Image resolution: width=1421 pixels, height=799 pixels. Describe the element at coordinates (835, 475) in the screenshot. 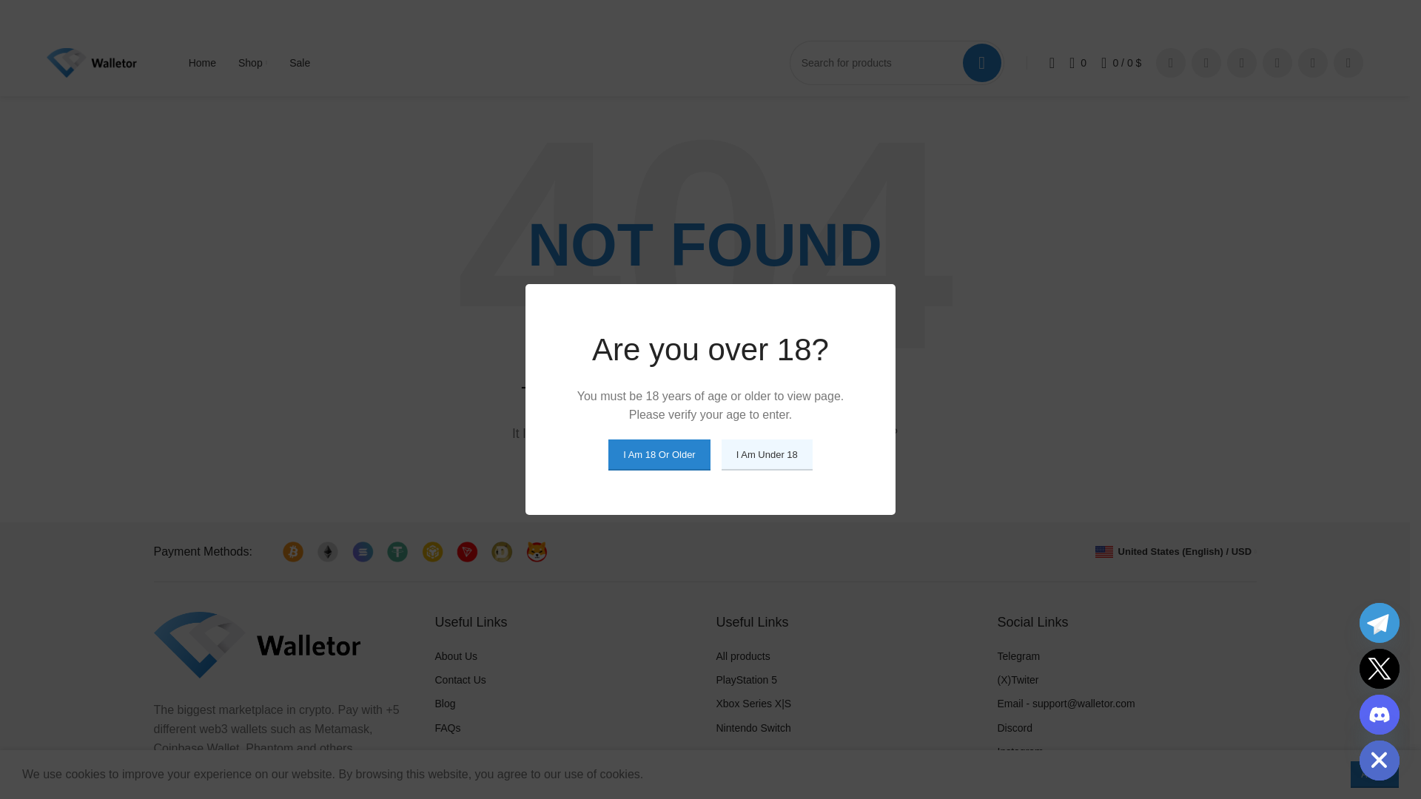

I see `Search` at that location.